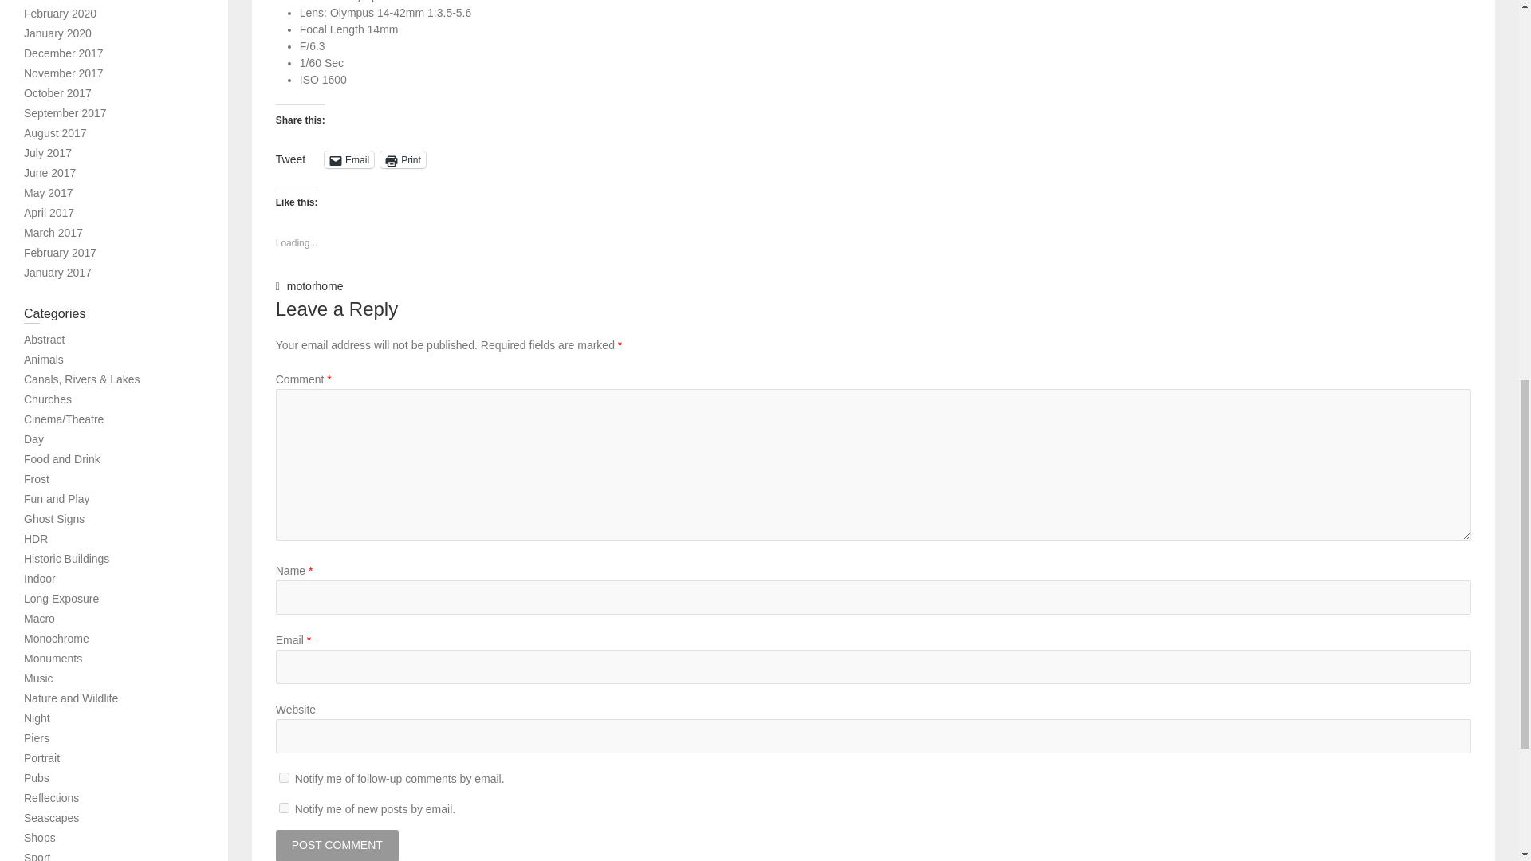 This screenshot has height=861, width=1531. I want to click on July 2017, so click(48, 152).